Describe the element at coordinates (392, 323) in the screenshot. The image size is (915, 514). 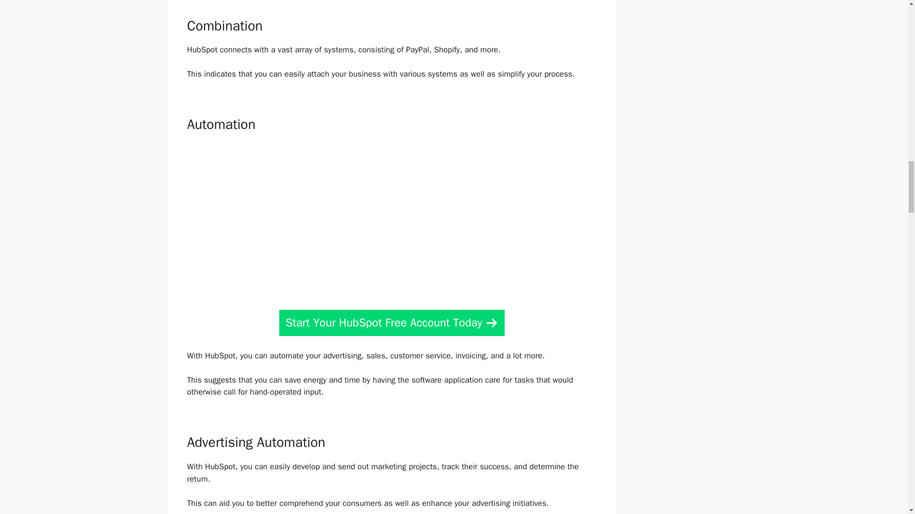
I see `Start Your HubSpot Free Account Today` at that location.